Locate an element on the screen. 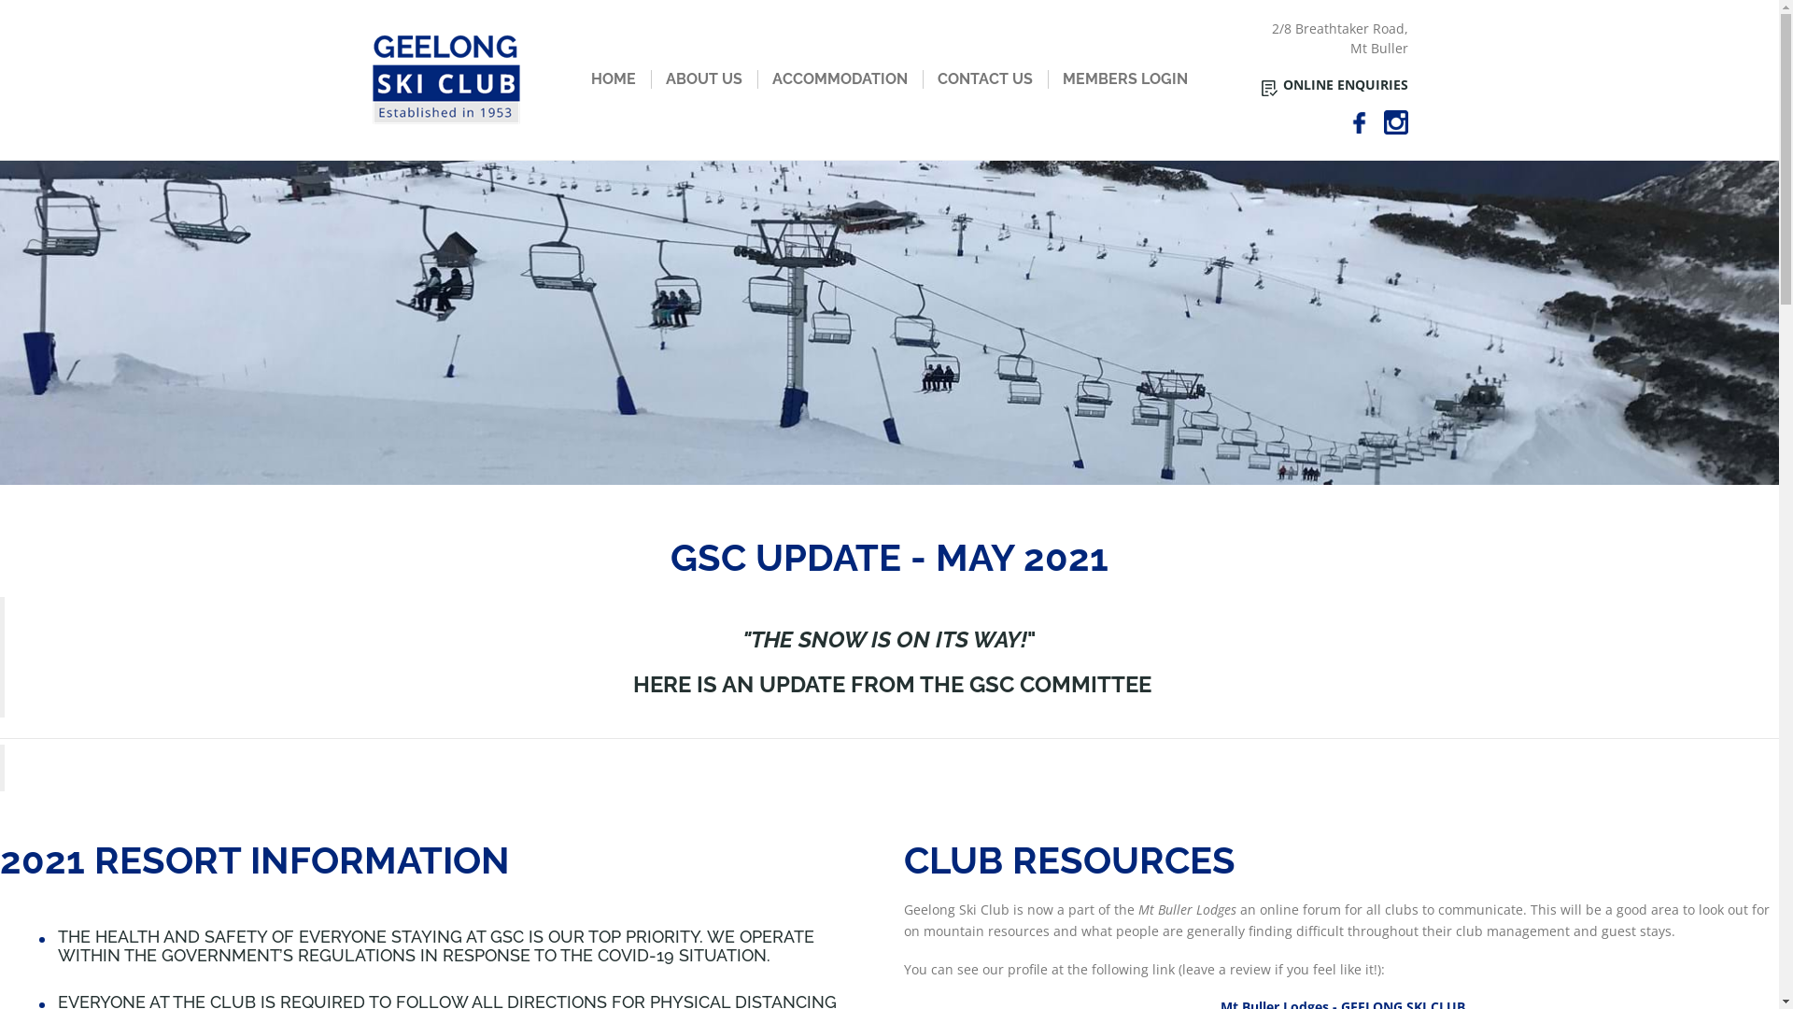 Image resolution: width=1793 pixels, height=1009 pixels. ONLINE ENQUIRIES is located at coordinates (1334, 85).